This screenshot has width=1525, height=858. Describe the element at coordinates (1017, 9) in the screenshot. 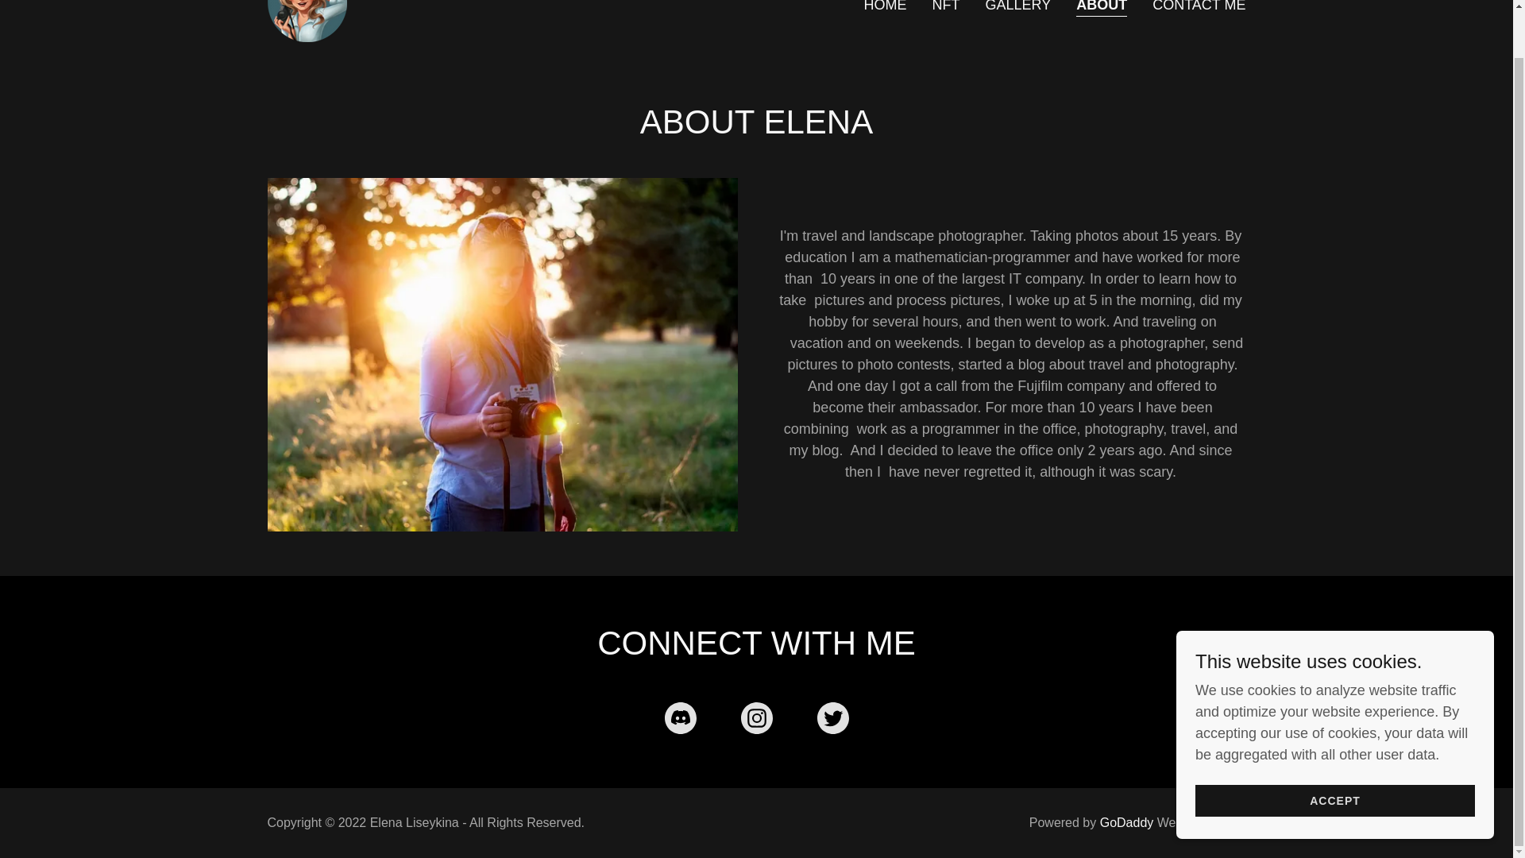

I see `GALLERY` at that location.